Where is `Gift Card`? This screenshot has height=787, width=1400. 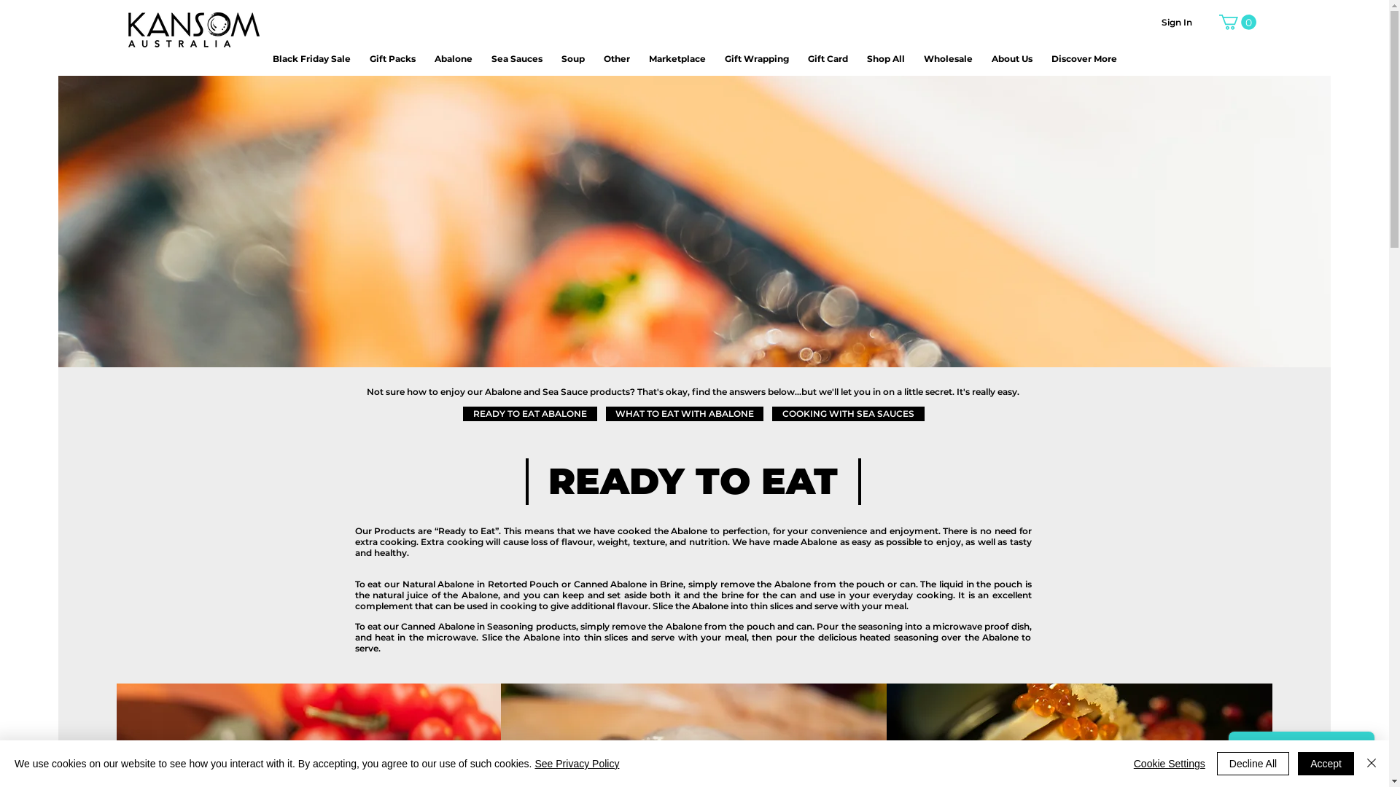 Gift Card is located at coordinates (828, 58).